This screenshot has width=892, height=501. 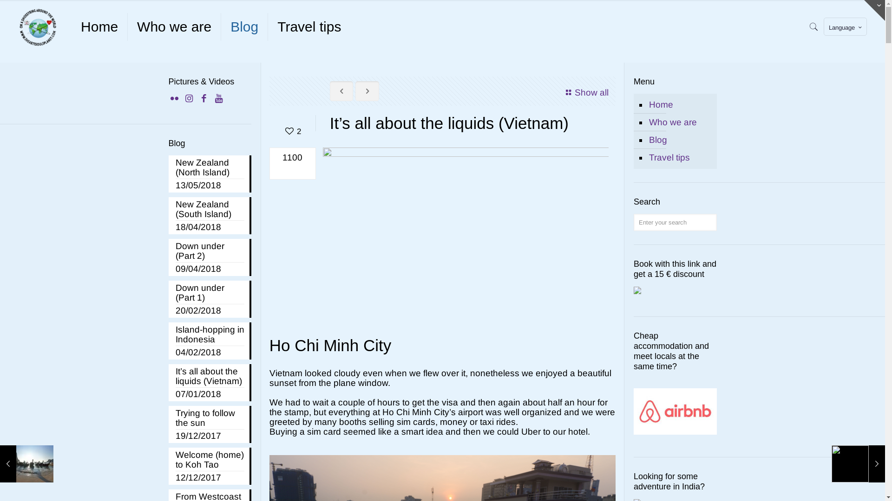 What do you see at coordinates (244, 27) in the screenshot?
I see `Blog` at bounding box center [244, 27].